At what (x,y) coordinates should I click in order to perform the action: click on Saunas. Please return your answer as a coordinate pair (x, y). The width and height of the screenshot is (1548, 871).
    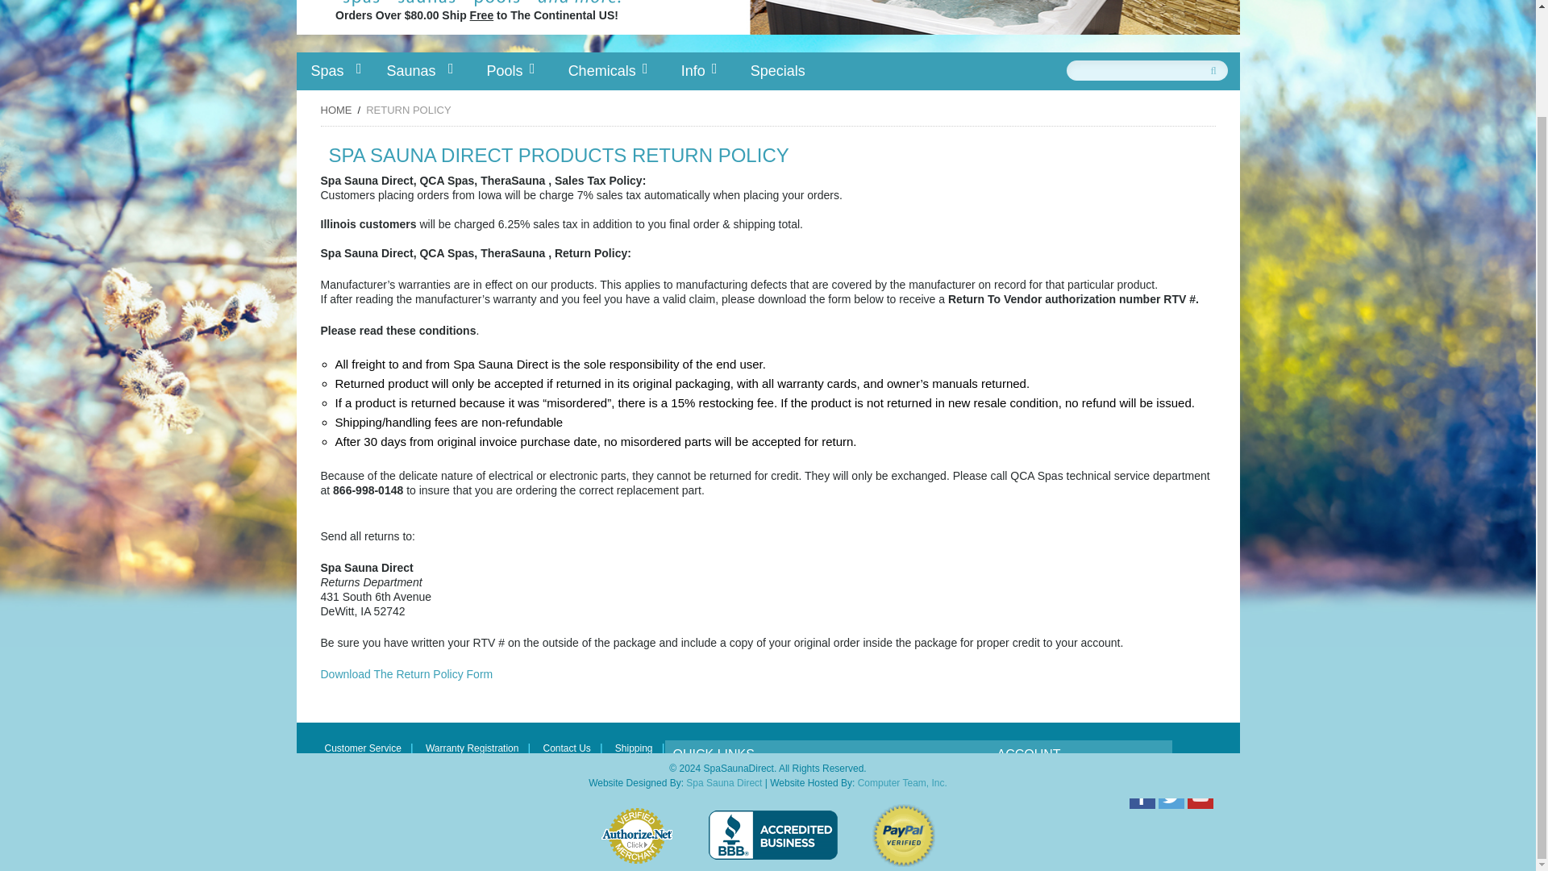
    Looking at the image, I should click on (418, 70).